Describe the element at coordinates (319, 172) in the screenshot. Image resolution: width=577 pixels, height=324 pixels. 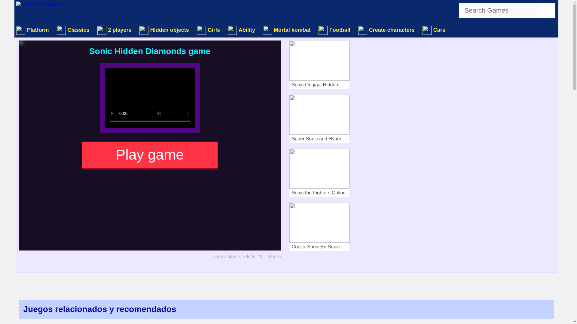
I see `Sonic the Fighters Online` at that location.